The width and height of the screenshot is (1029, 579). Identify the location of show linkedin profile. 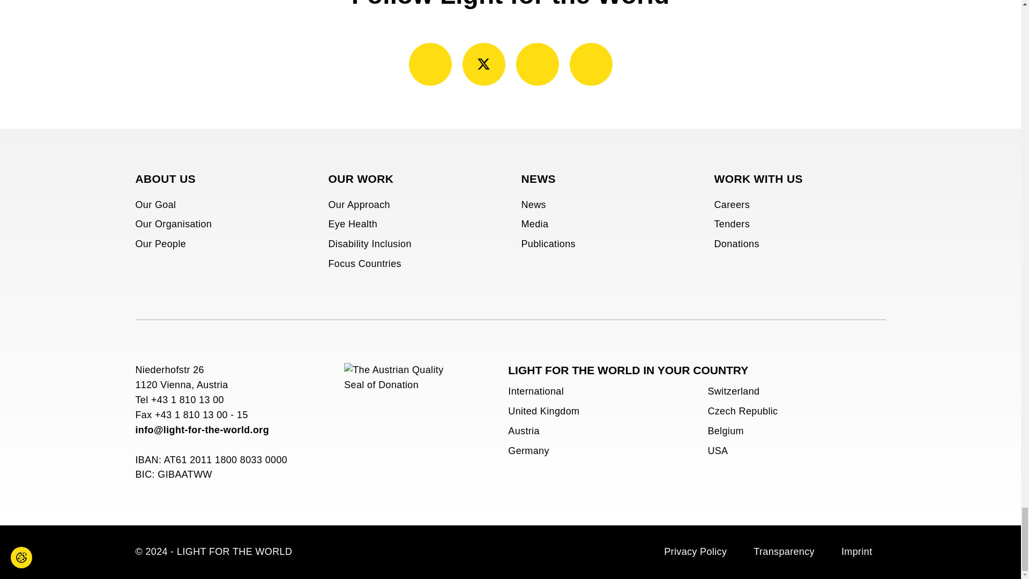
(591, 64).